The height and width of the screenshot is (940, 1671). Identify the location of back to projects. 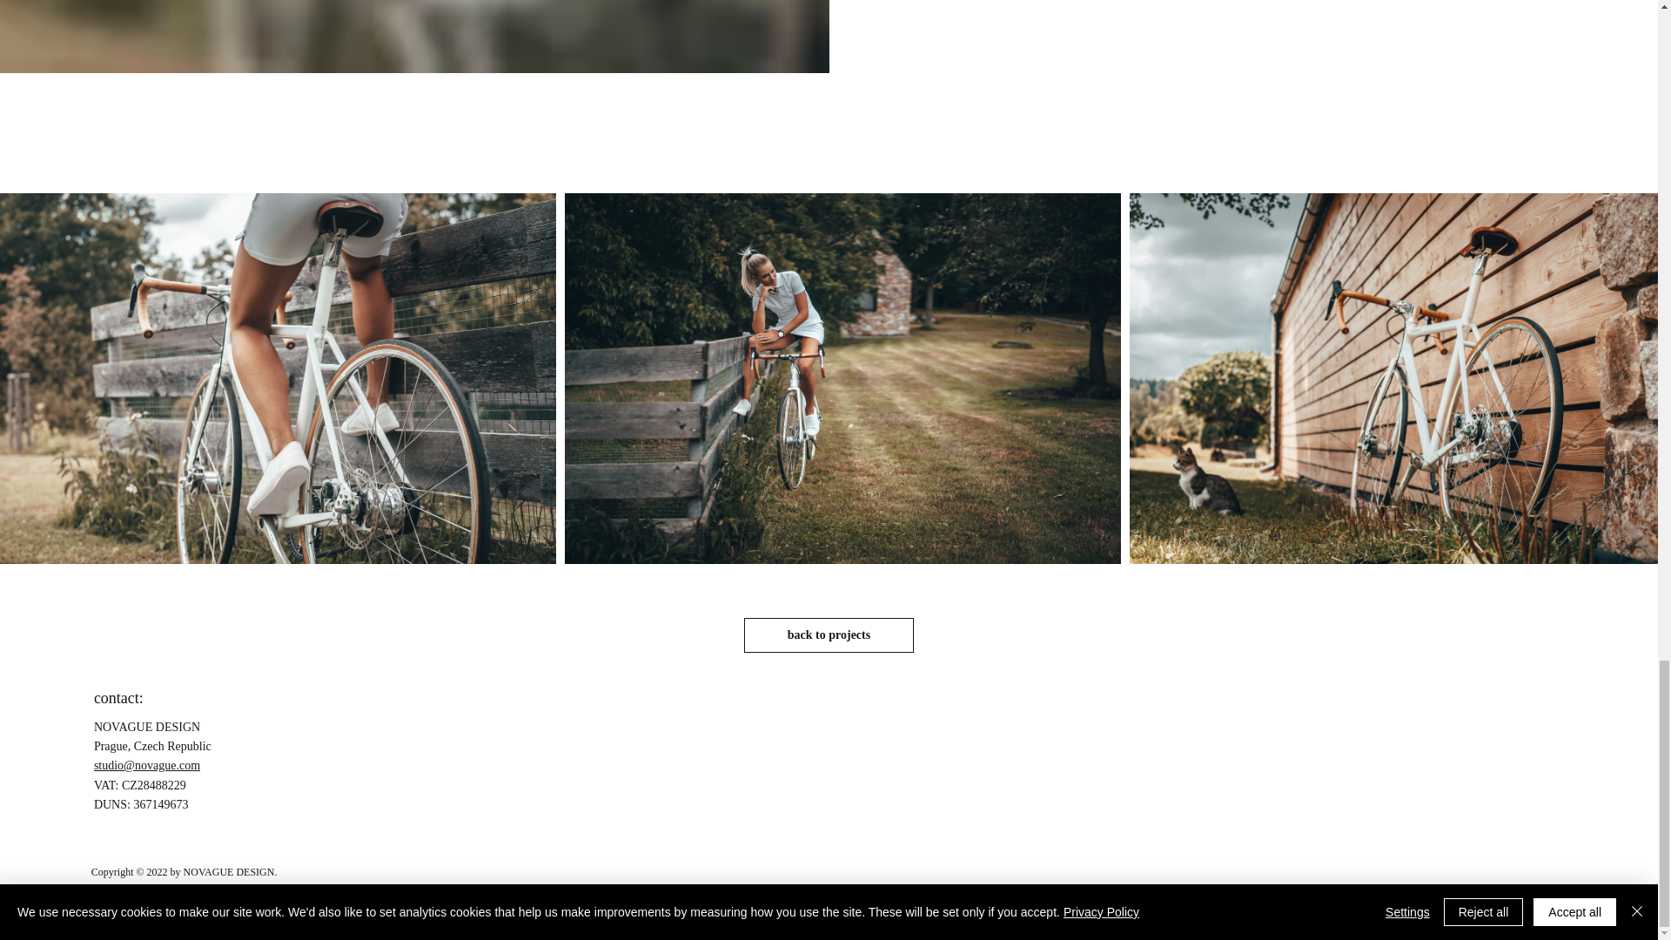
(828, 634).